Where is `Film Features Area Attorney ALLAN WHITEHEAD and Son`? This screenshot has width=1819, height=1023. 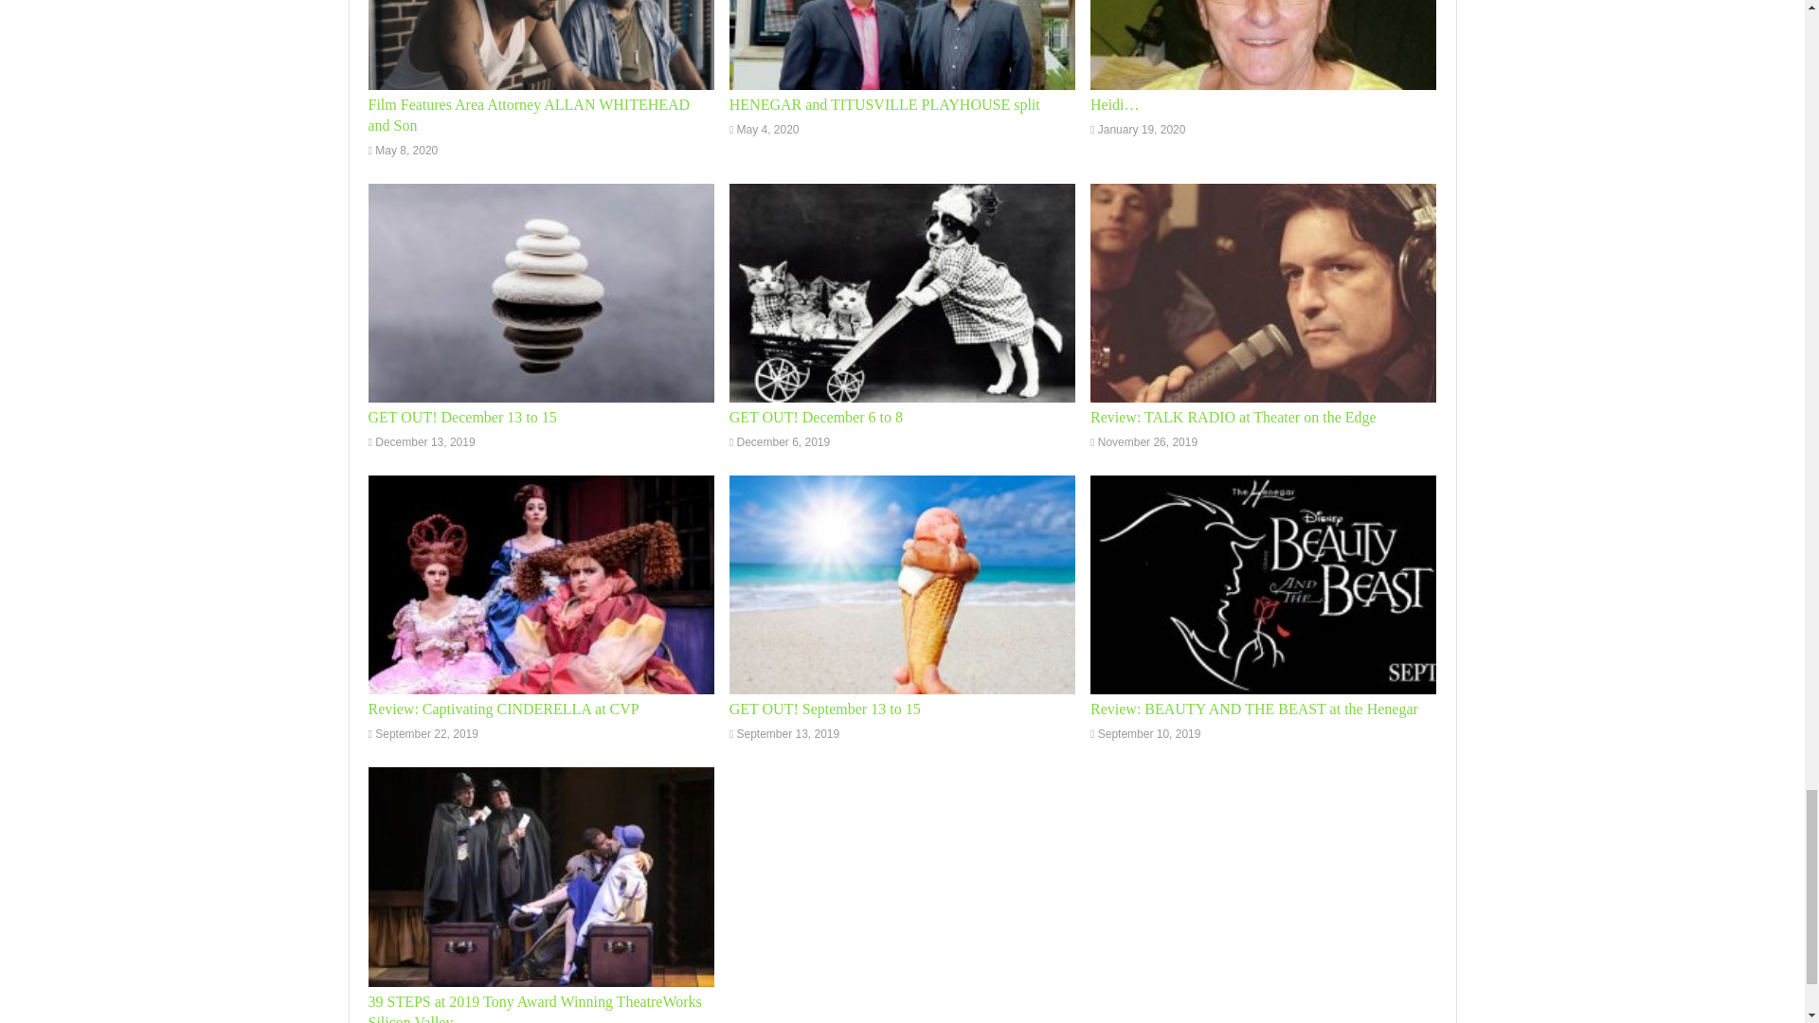
Film Features Area Attorney ALLAN WHITEHEAD and Son is located at coordinates (528, 115).